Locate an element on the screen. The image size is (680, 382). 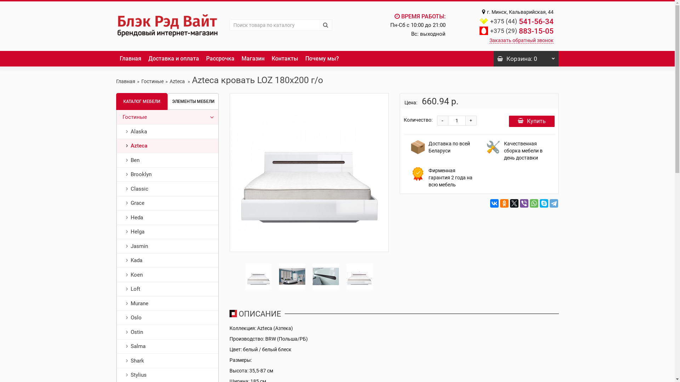
Heda is located at coordinates (168, 217).